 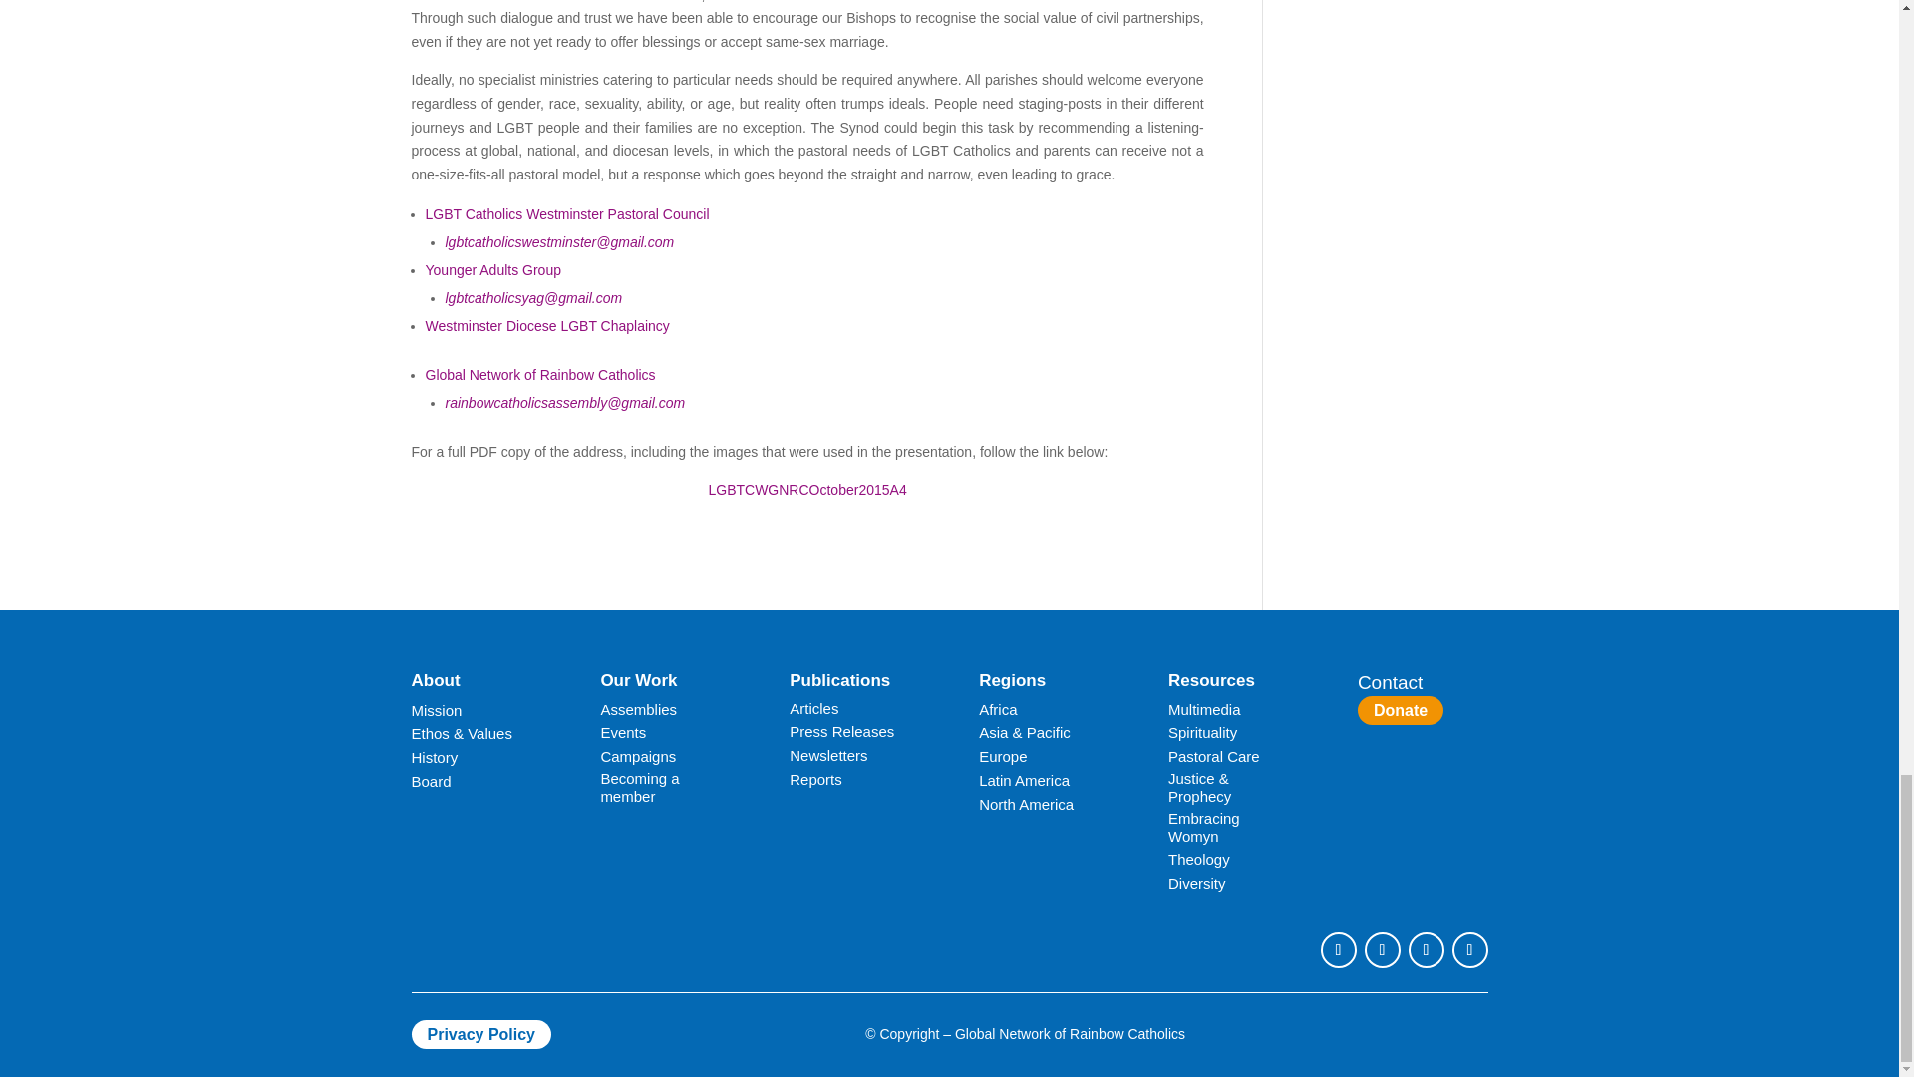 What do you see at coordinates (1425, 949) in the screenshot?
I see `Follow on Youtube` at bounding box center [1425, 949].